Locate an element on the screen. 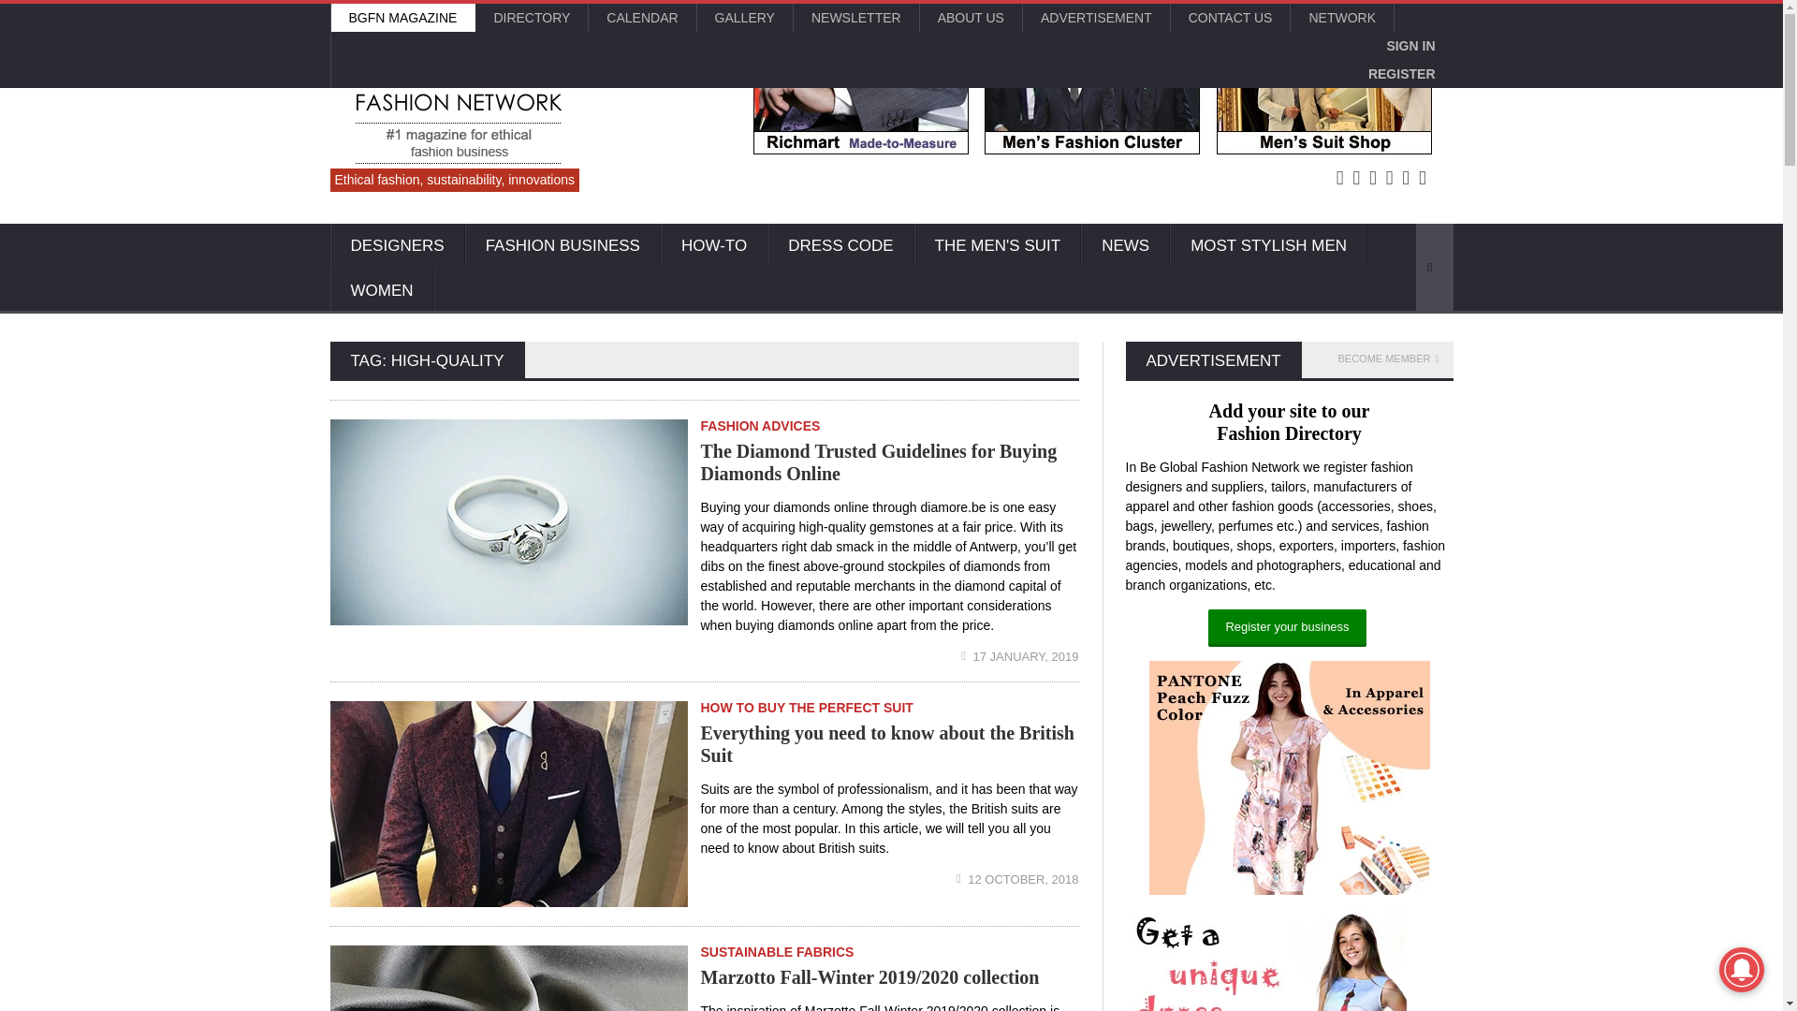  CALENDAR is located at coordinates (642, 17).